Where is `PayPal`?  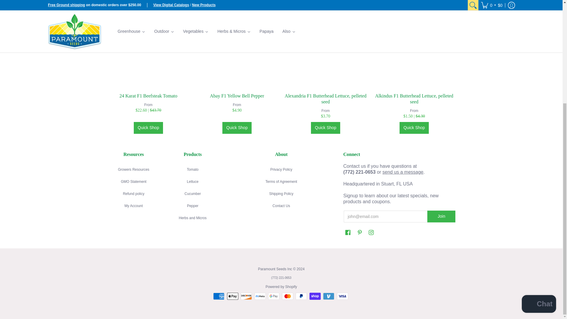
PayPal is located at coordinates (301, 296).